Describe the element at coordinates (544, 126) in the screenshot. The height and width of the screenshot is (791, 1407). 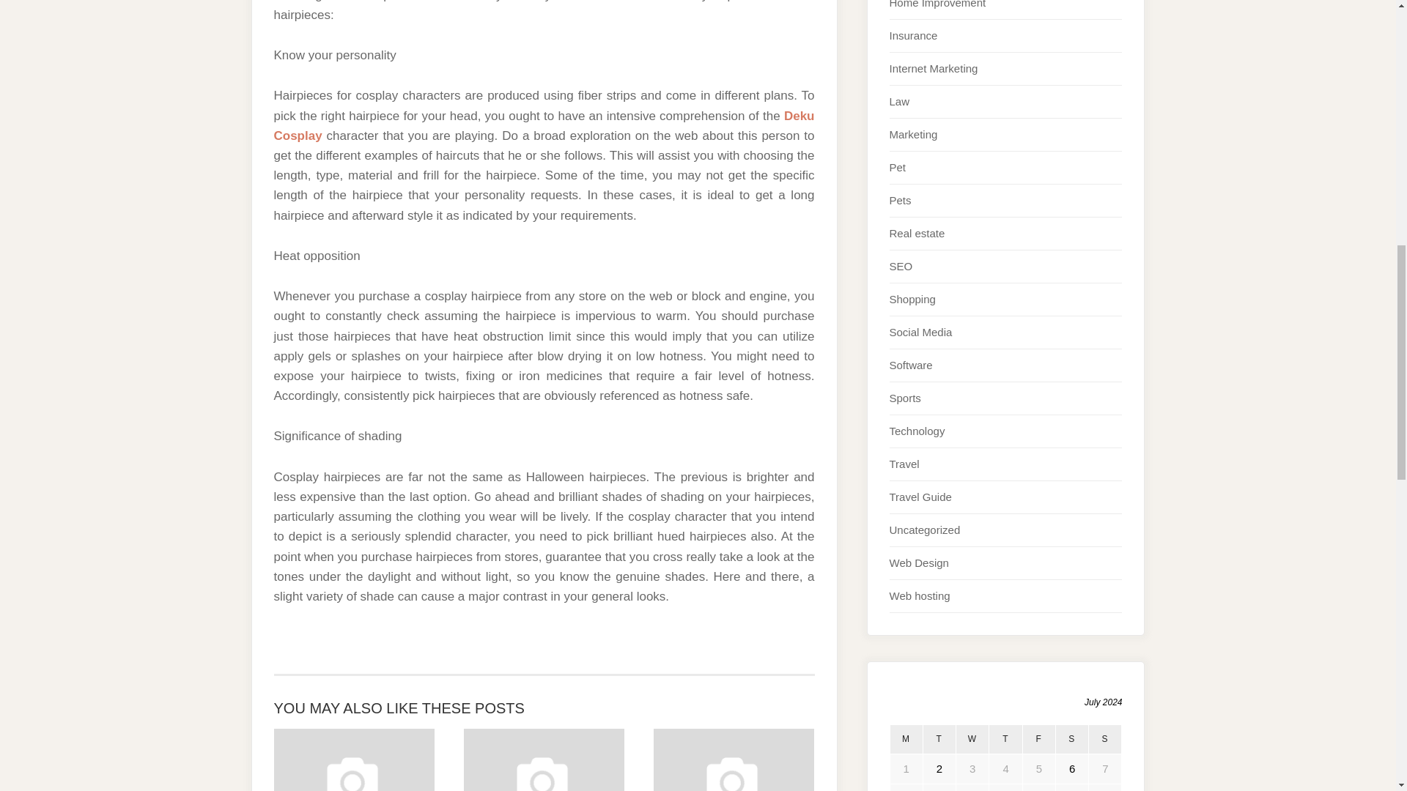
I see `Deku Cosplay` at that location.